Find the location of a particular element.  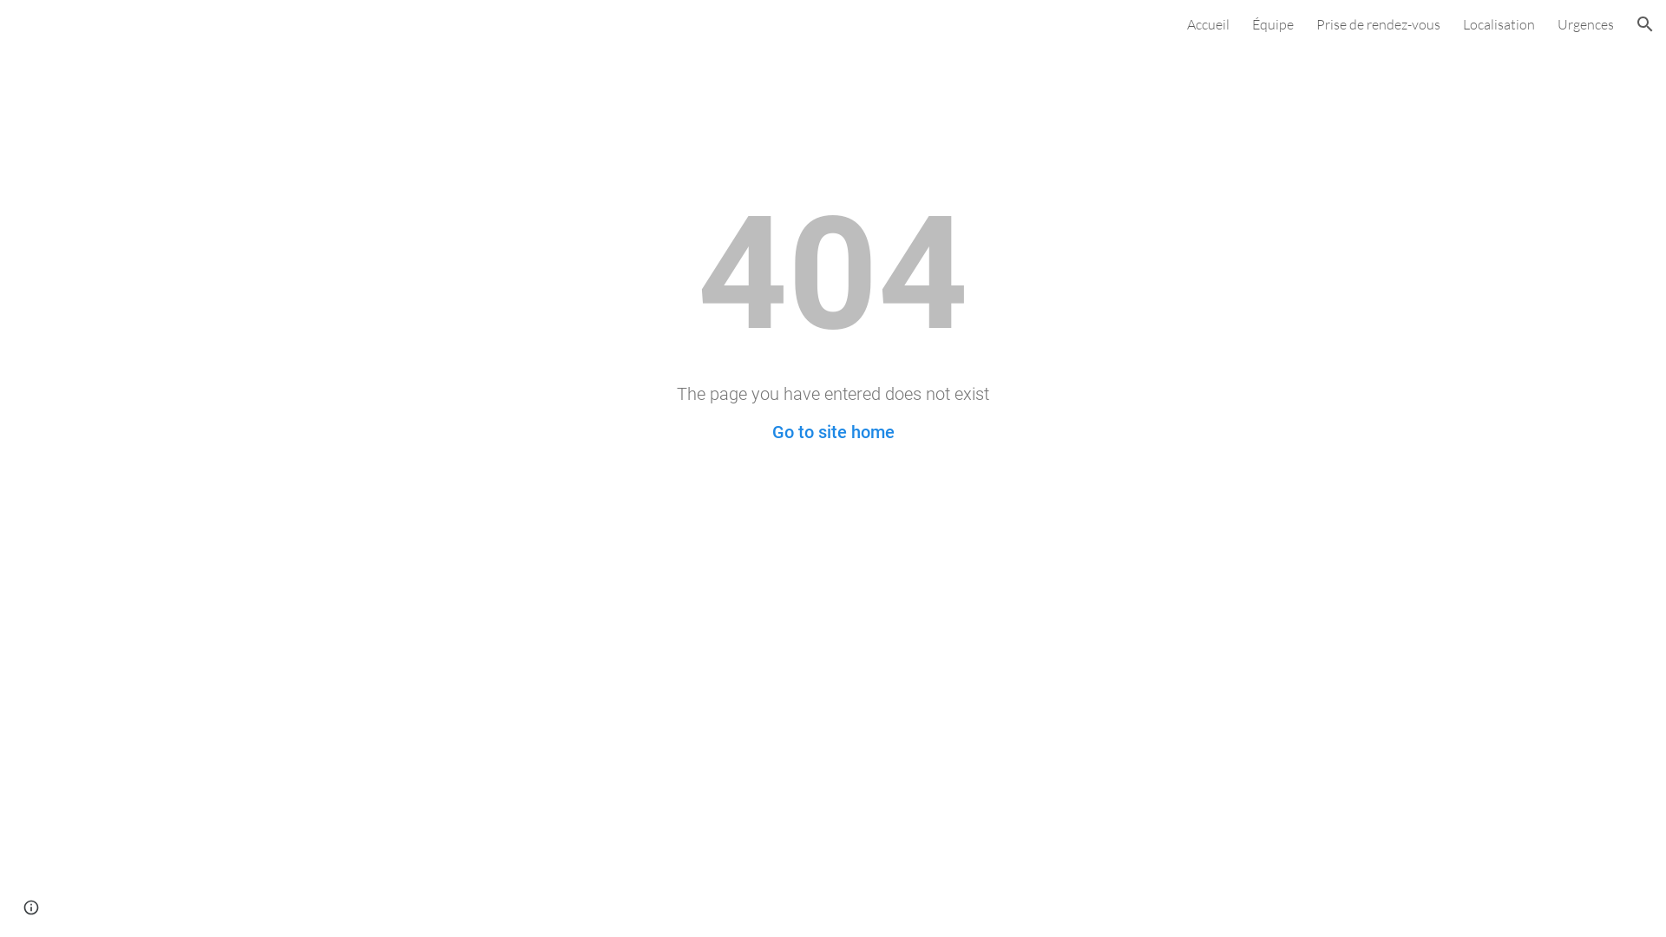

Urgences is located at coordinates (1586, 24).